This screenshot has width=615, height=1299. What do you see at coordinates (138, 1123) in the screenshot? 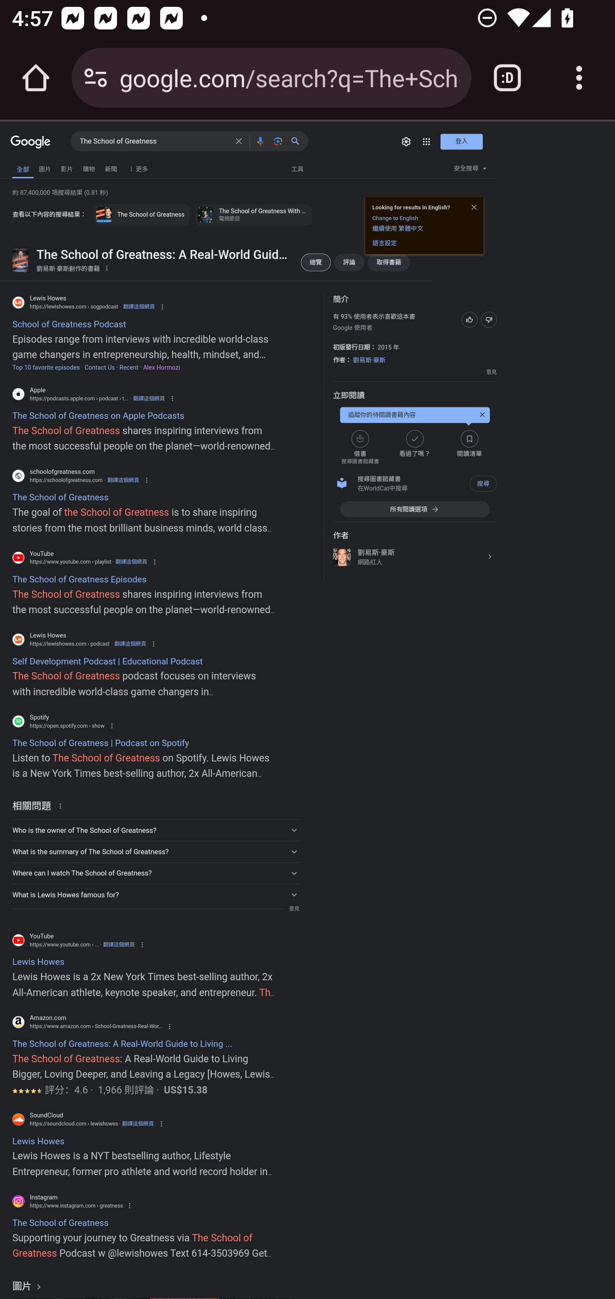
I see `翻譯這個網頁` at bounding box center [138, 1123].